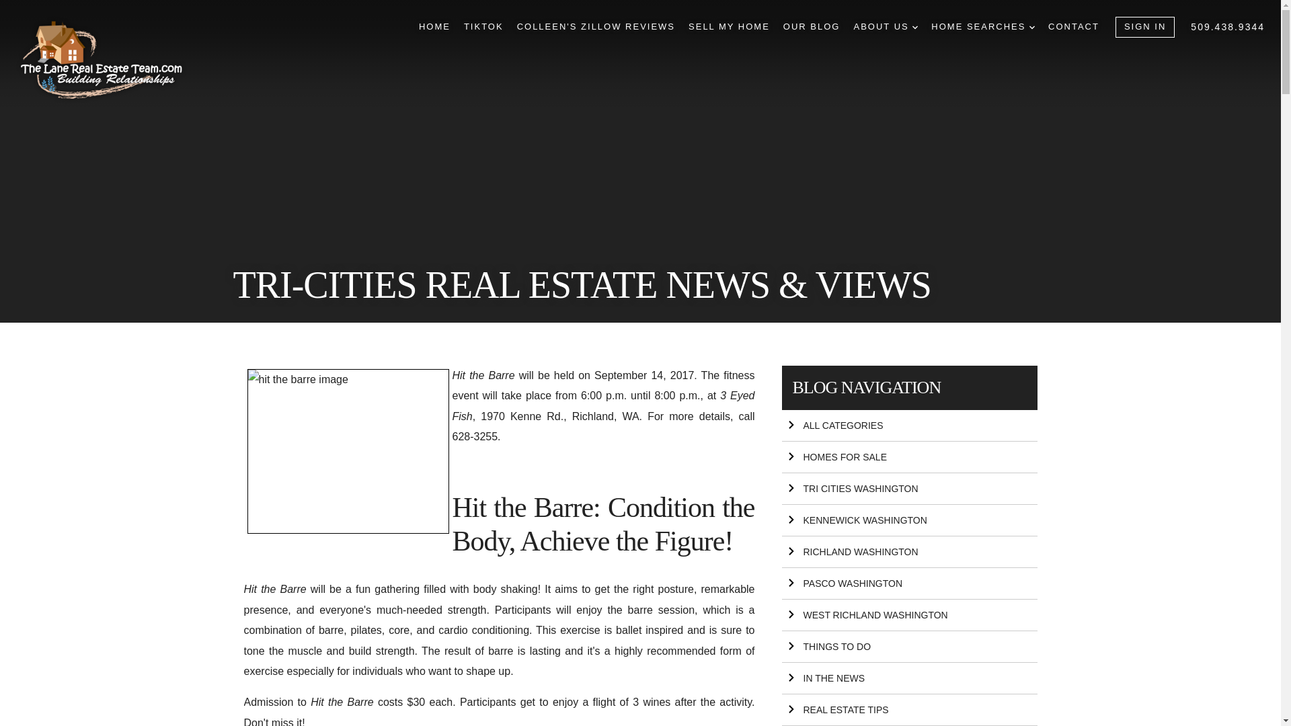 Image resolution: width=1291 pixels, height=726 pixels. What do you see at coordinates (1031, 27) in the screenshot?
I see `DROPDOWN ARROW` at bounding box center [1031, 27].